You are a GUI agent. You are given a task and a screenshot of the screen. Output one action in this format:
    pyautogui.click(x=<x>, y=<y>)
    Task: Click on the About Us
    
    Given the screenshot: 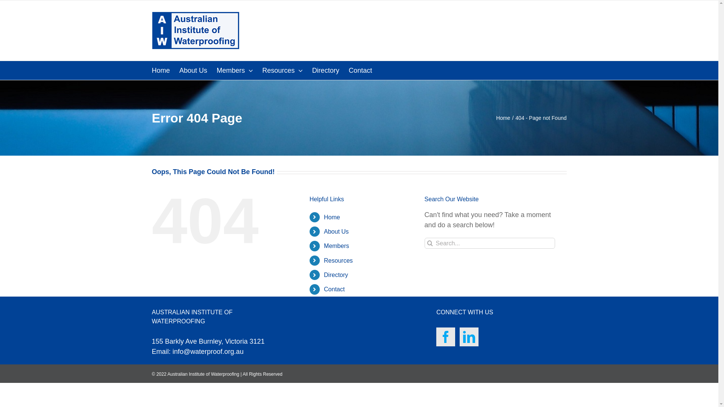 What is the action you would take?
    pyautogui.click(x=193, y=70)
    